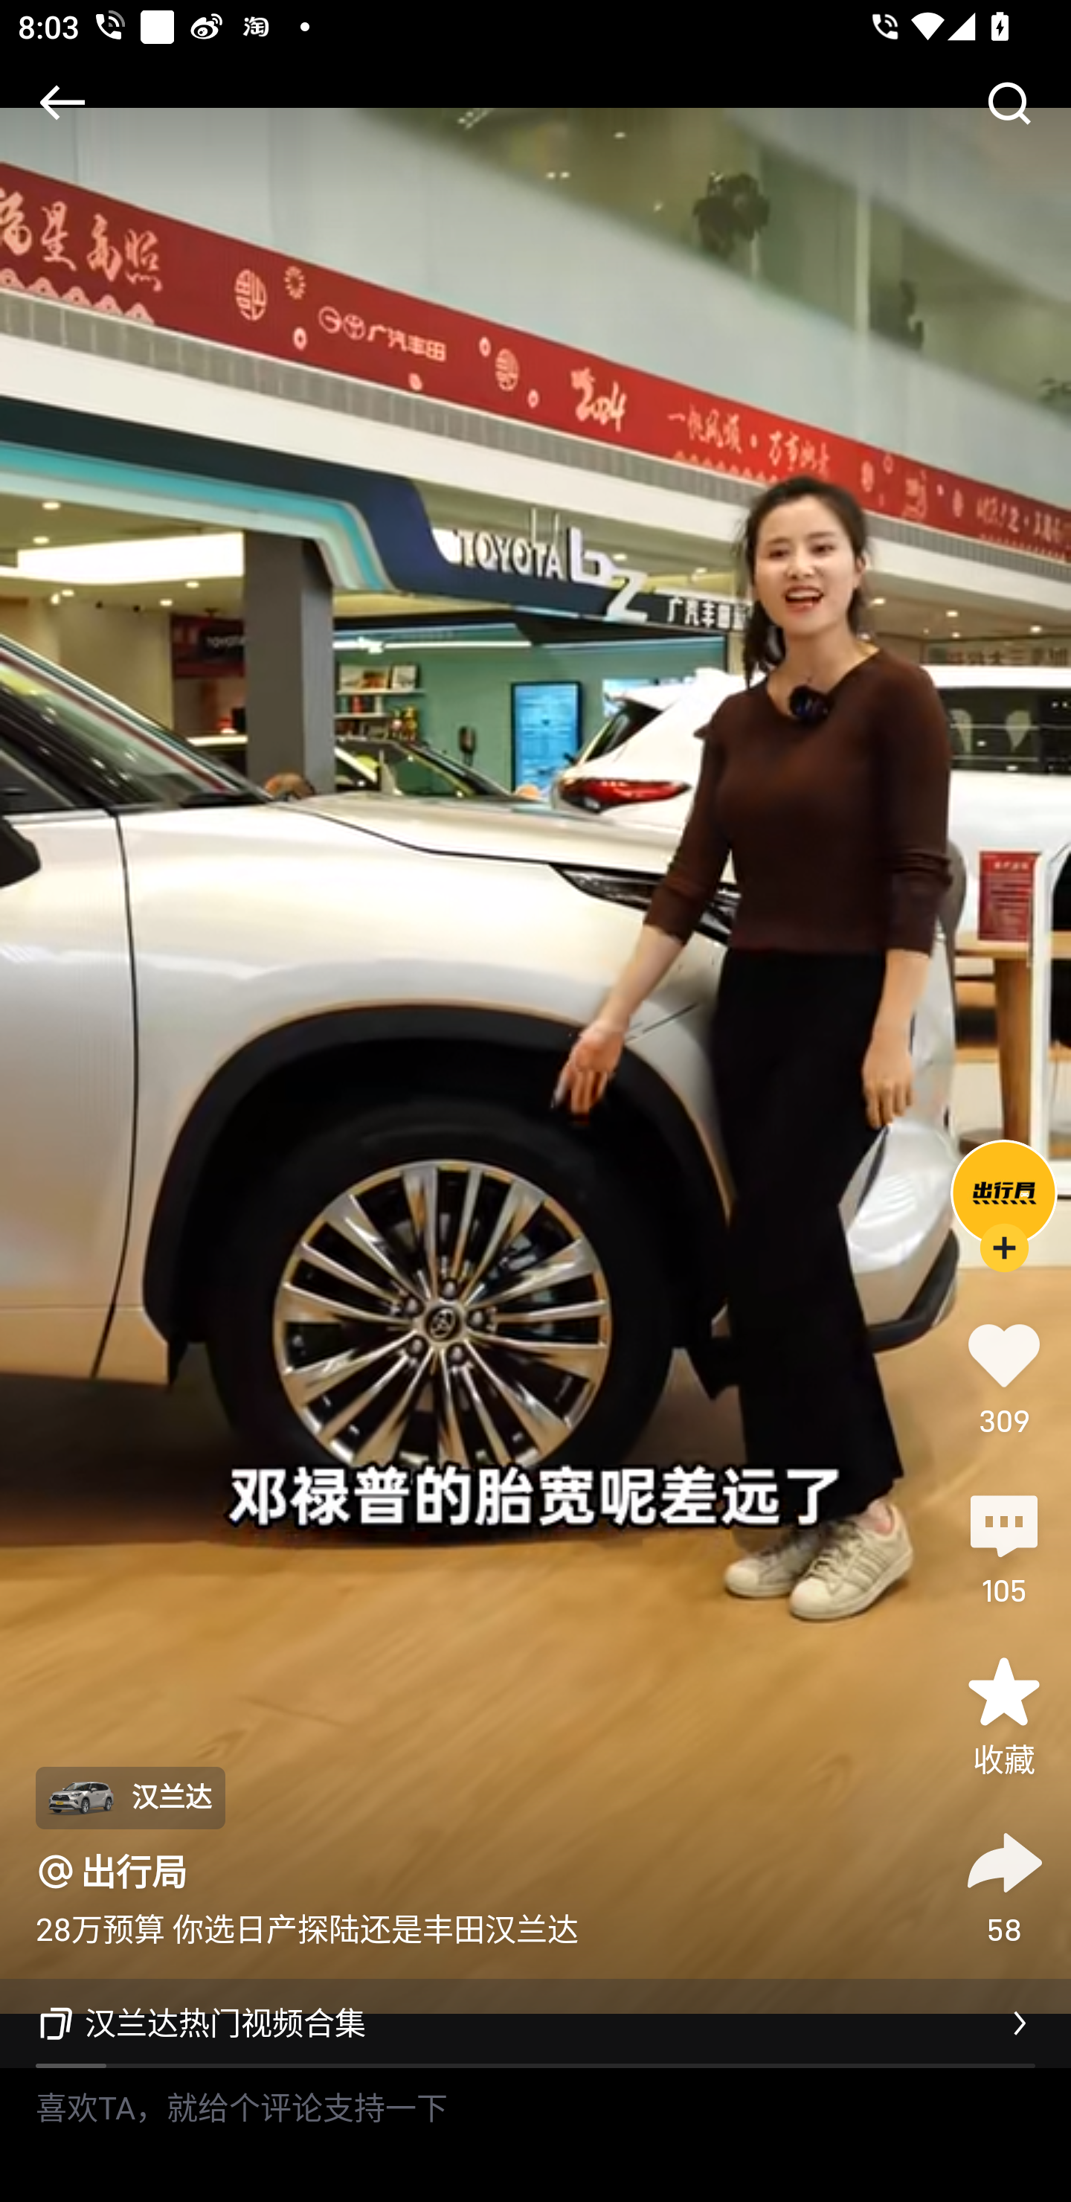 The image size is (1071, 2202). Describe the element at coordinates (535, 2023) in the screenshot. I see `汉兰达热门视频合集` at that location.